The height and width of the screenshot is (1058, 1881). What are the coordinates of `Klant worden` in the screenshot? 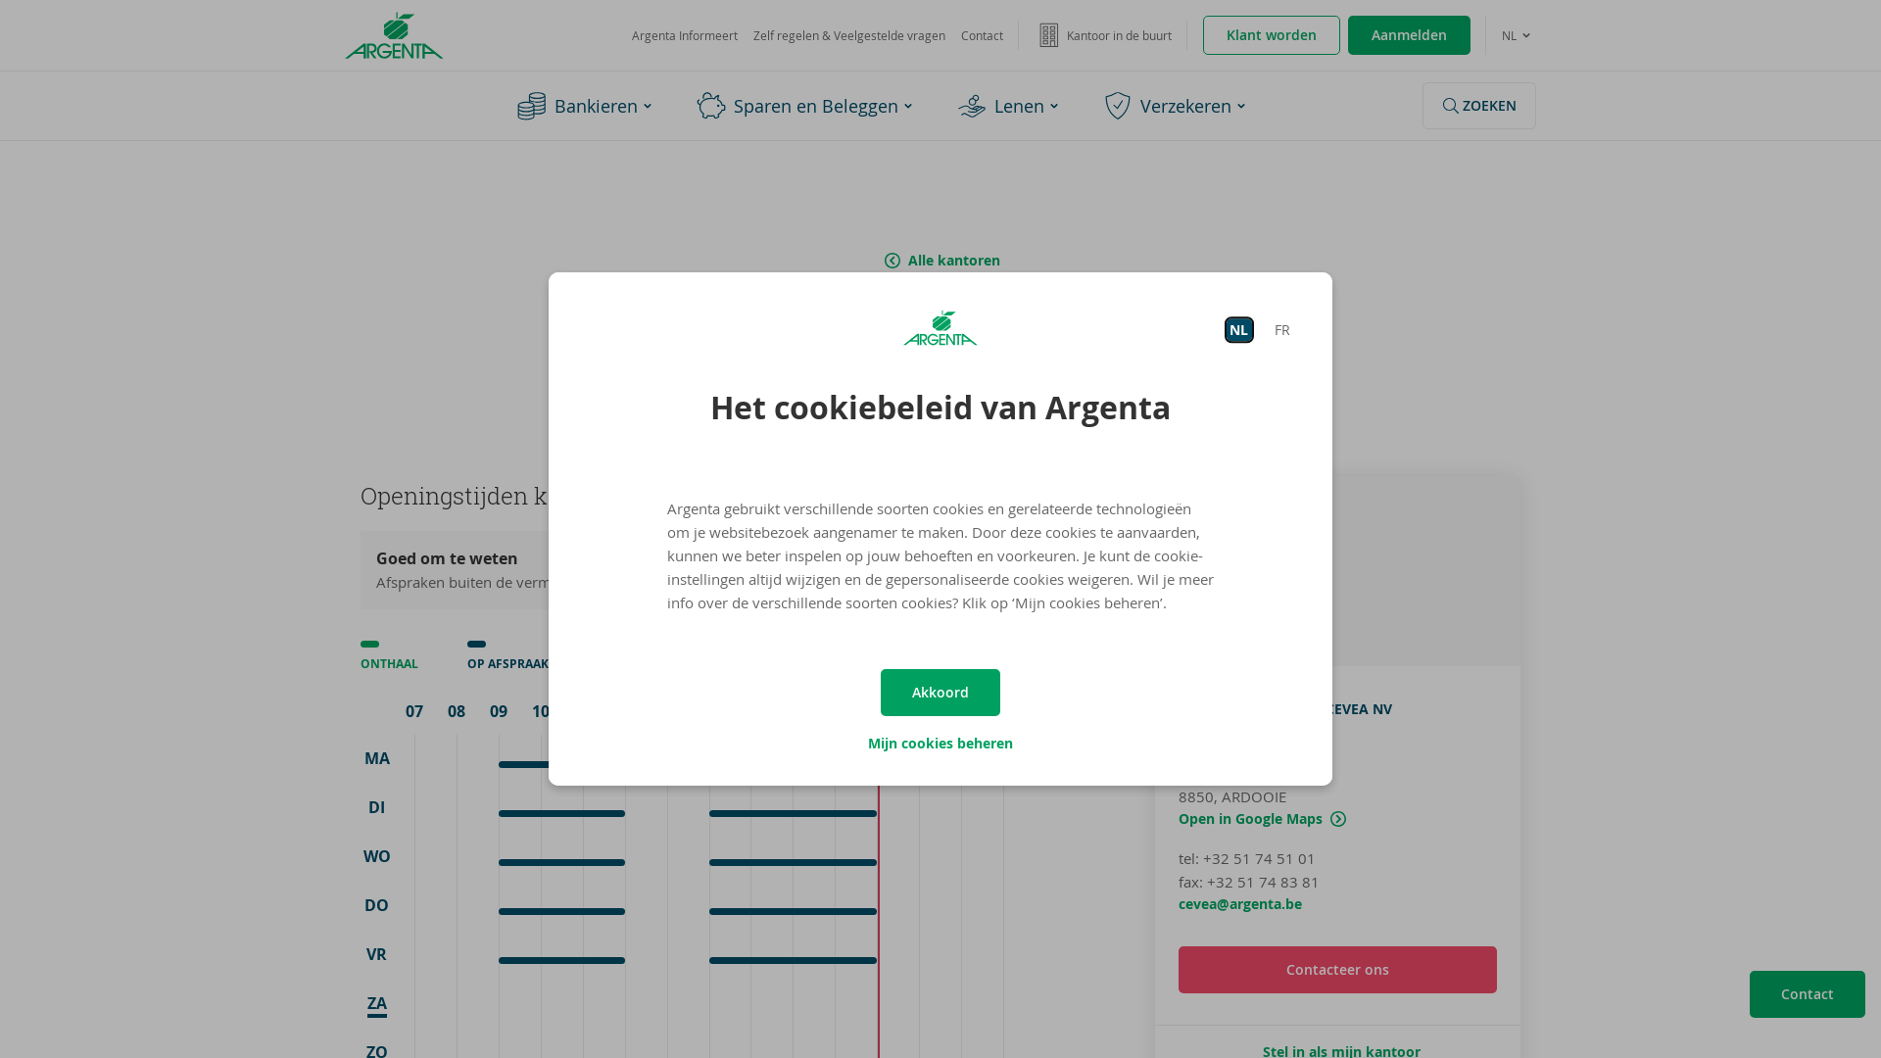 It's located at (1272, 35).